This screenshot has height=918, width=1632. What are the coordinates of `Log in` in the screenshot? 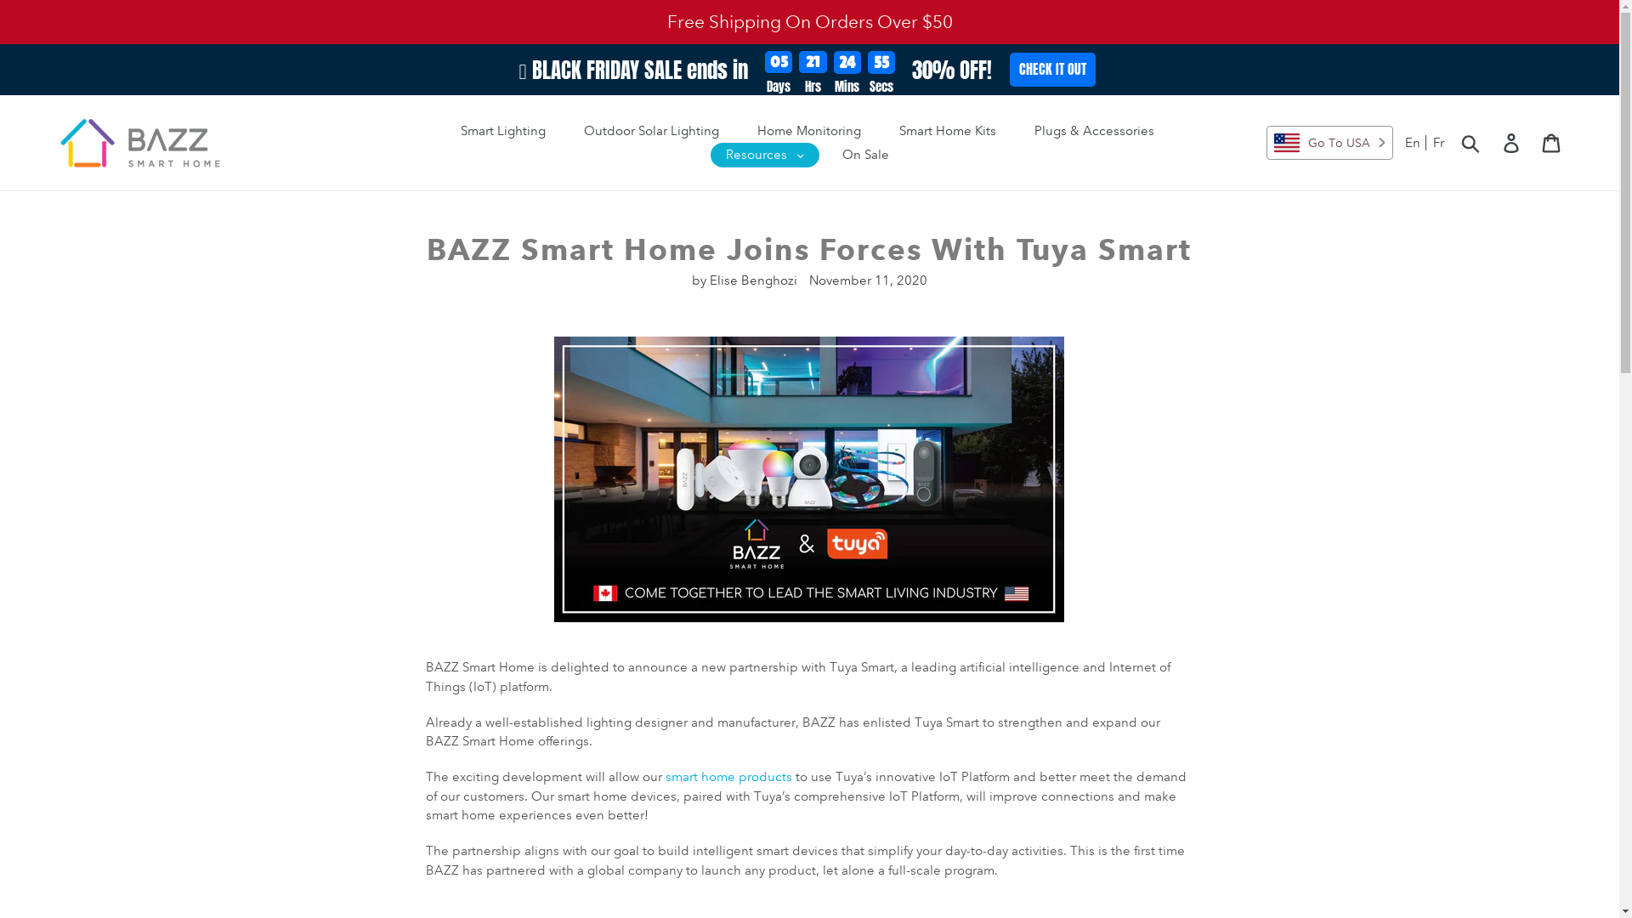 It's located at (1513, 143).